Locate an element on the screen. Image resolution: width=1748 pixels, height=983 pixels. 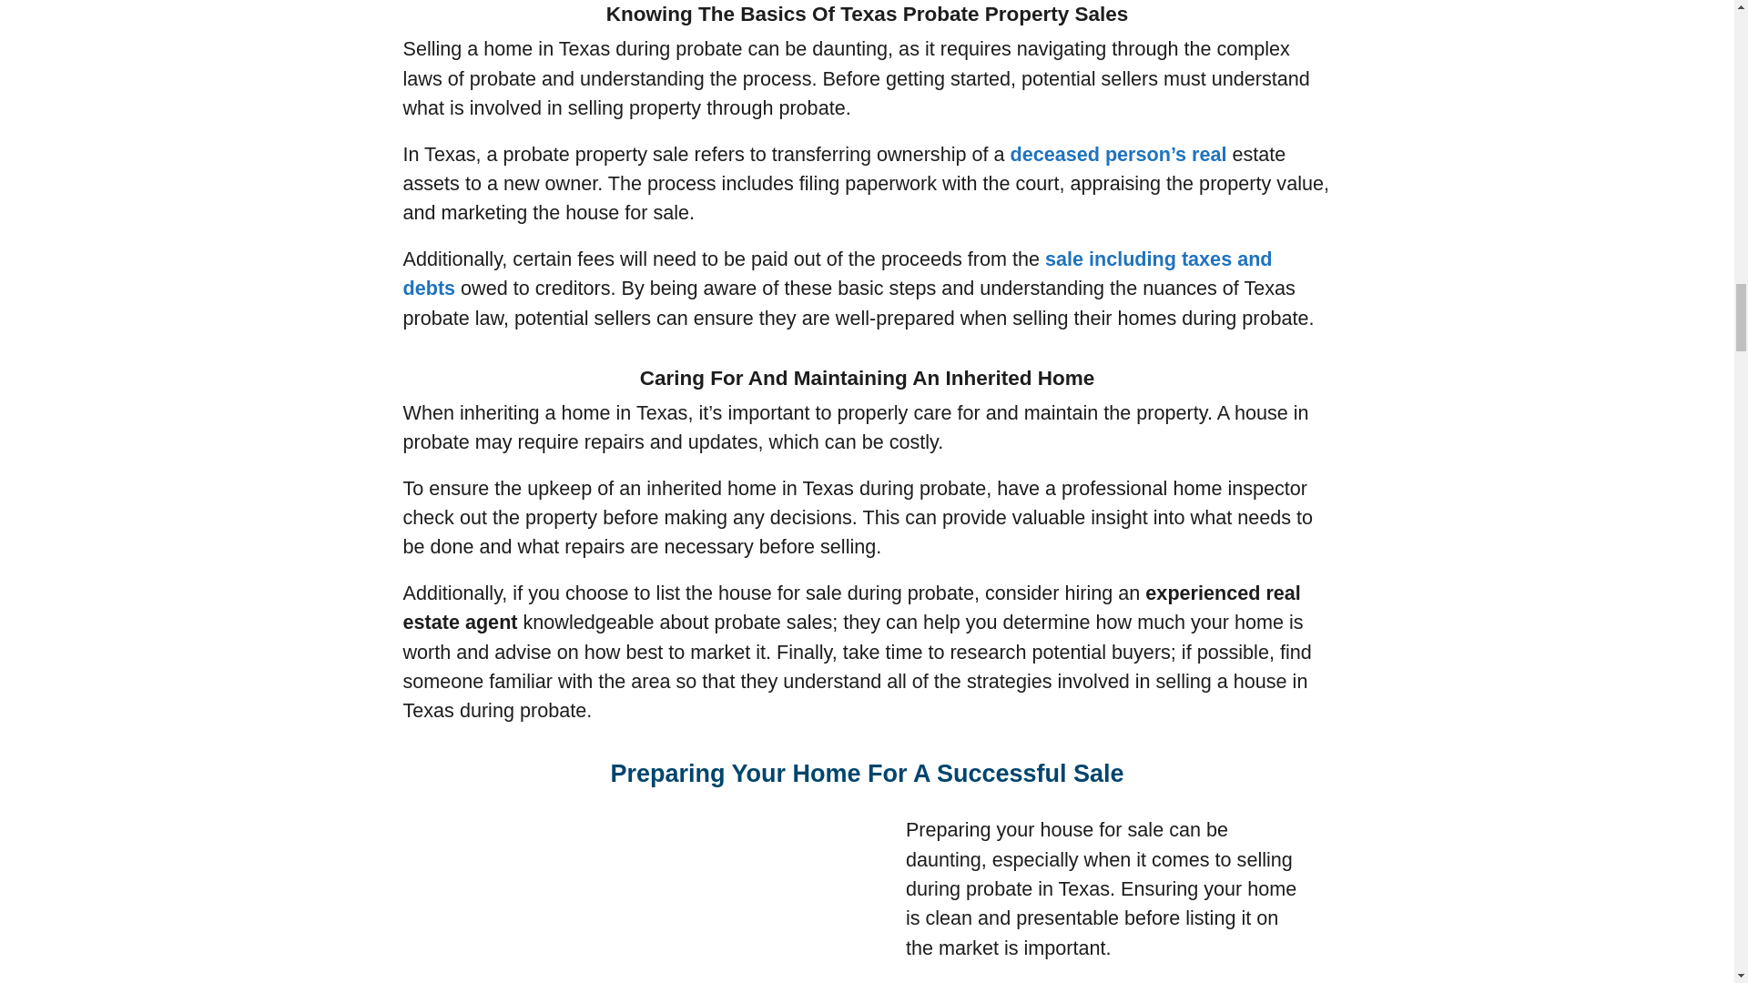
sale including taxes and debts is located at coordinates (837, 273).